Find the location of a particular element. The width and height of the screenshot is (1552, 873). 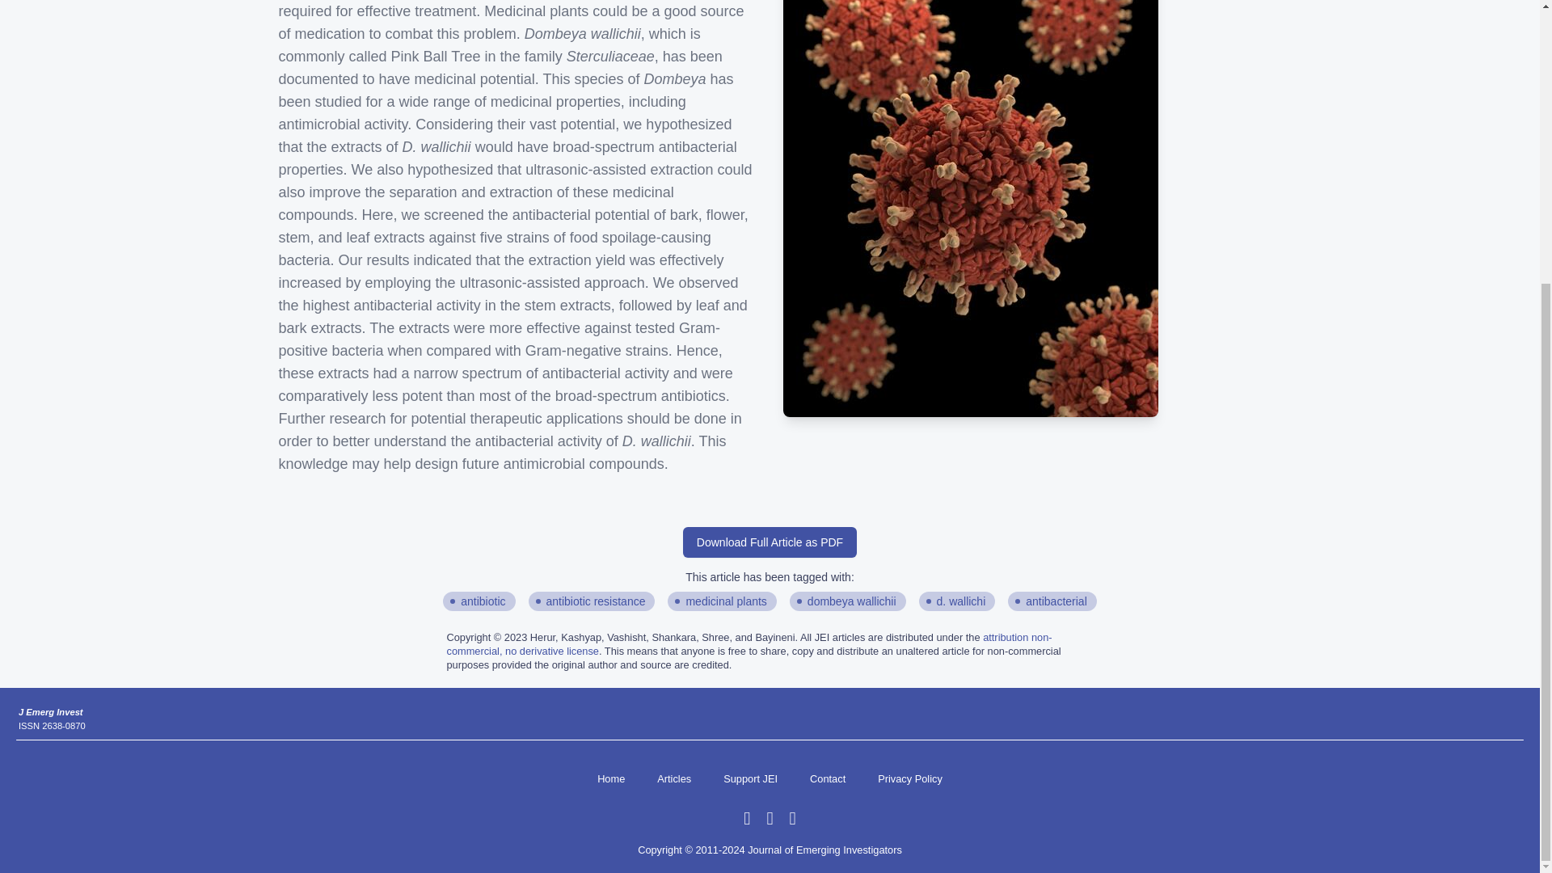

antibacterial is located at coordinates (1056, 601).